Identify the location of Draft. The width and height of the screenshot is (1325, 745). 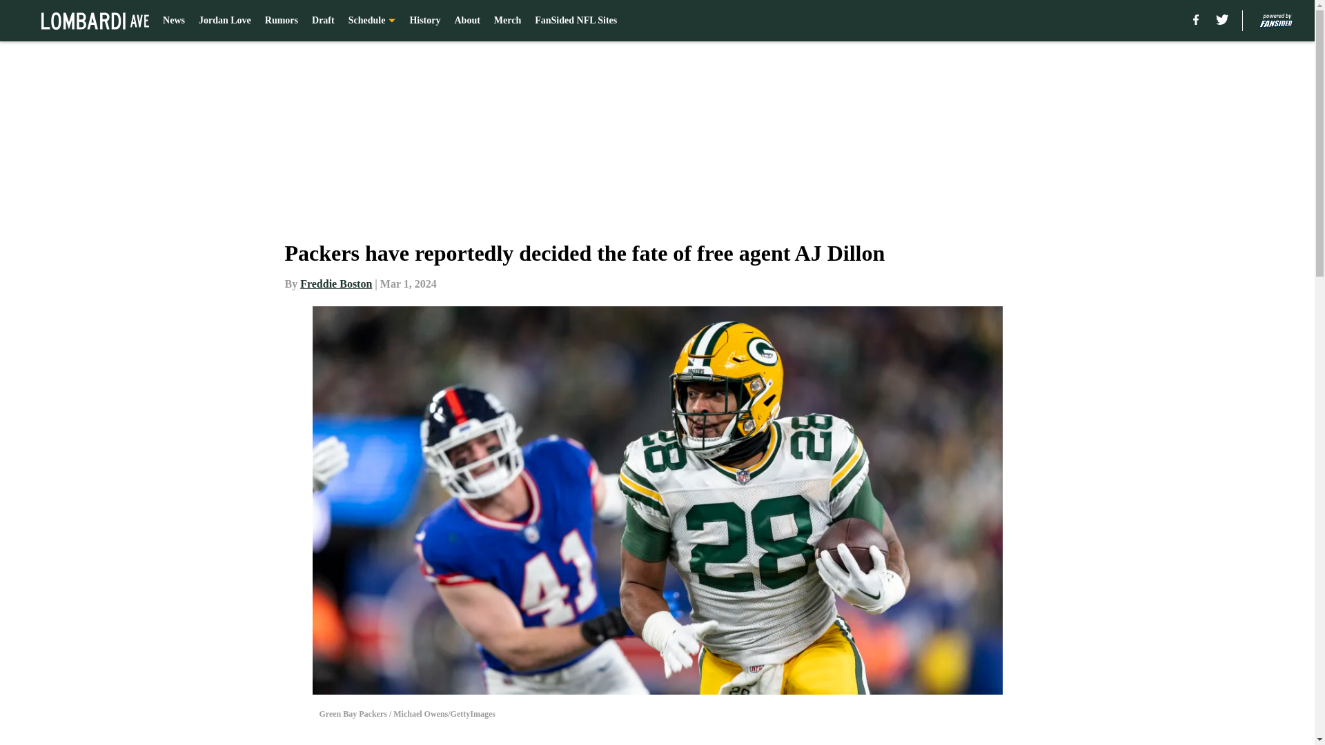
(323, 21).